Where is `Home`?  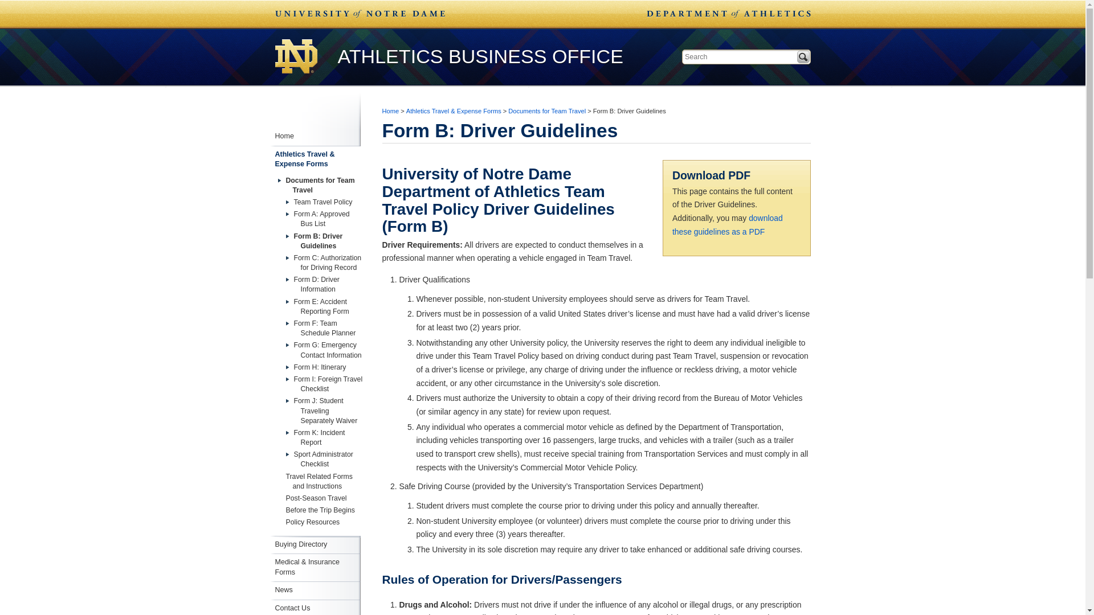 Home is located at coordinates (390, 110).